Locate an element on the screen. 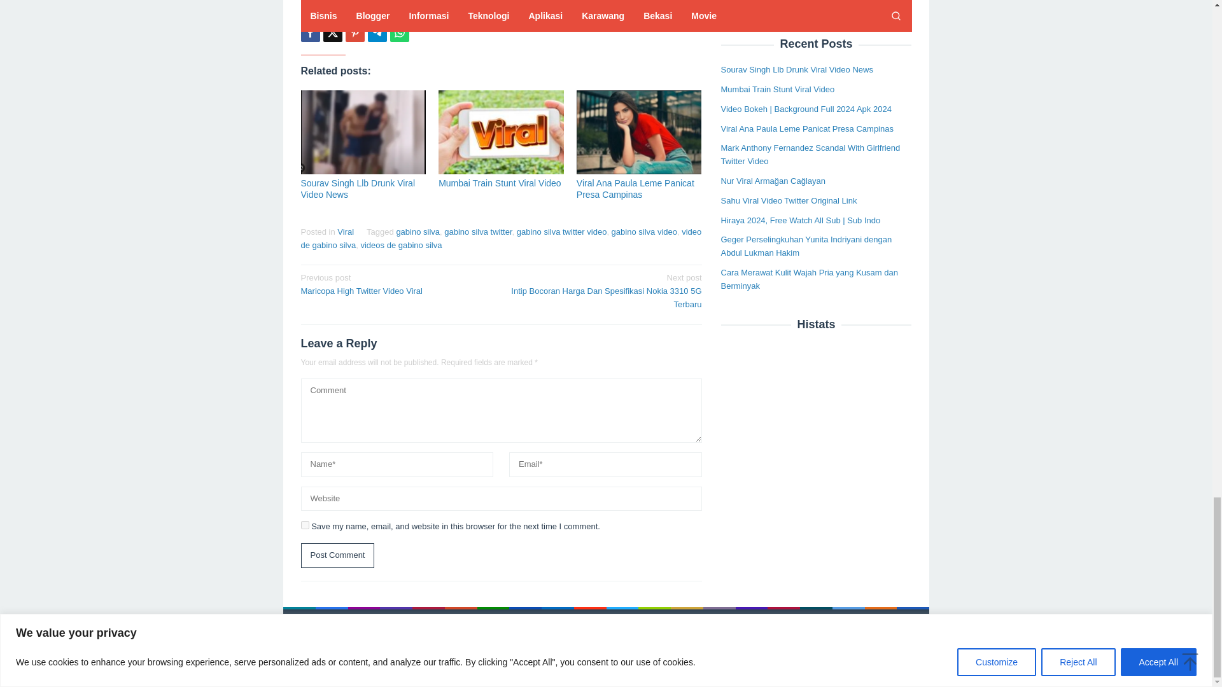 The width and height of the screenshot is (1222, 687). Post Comment is located at coordinates (337, 556).